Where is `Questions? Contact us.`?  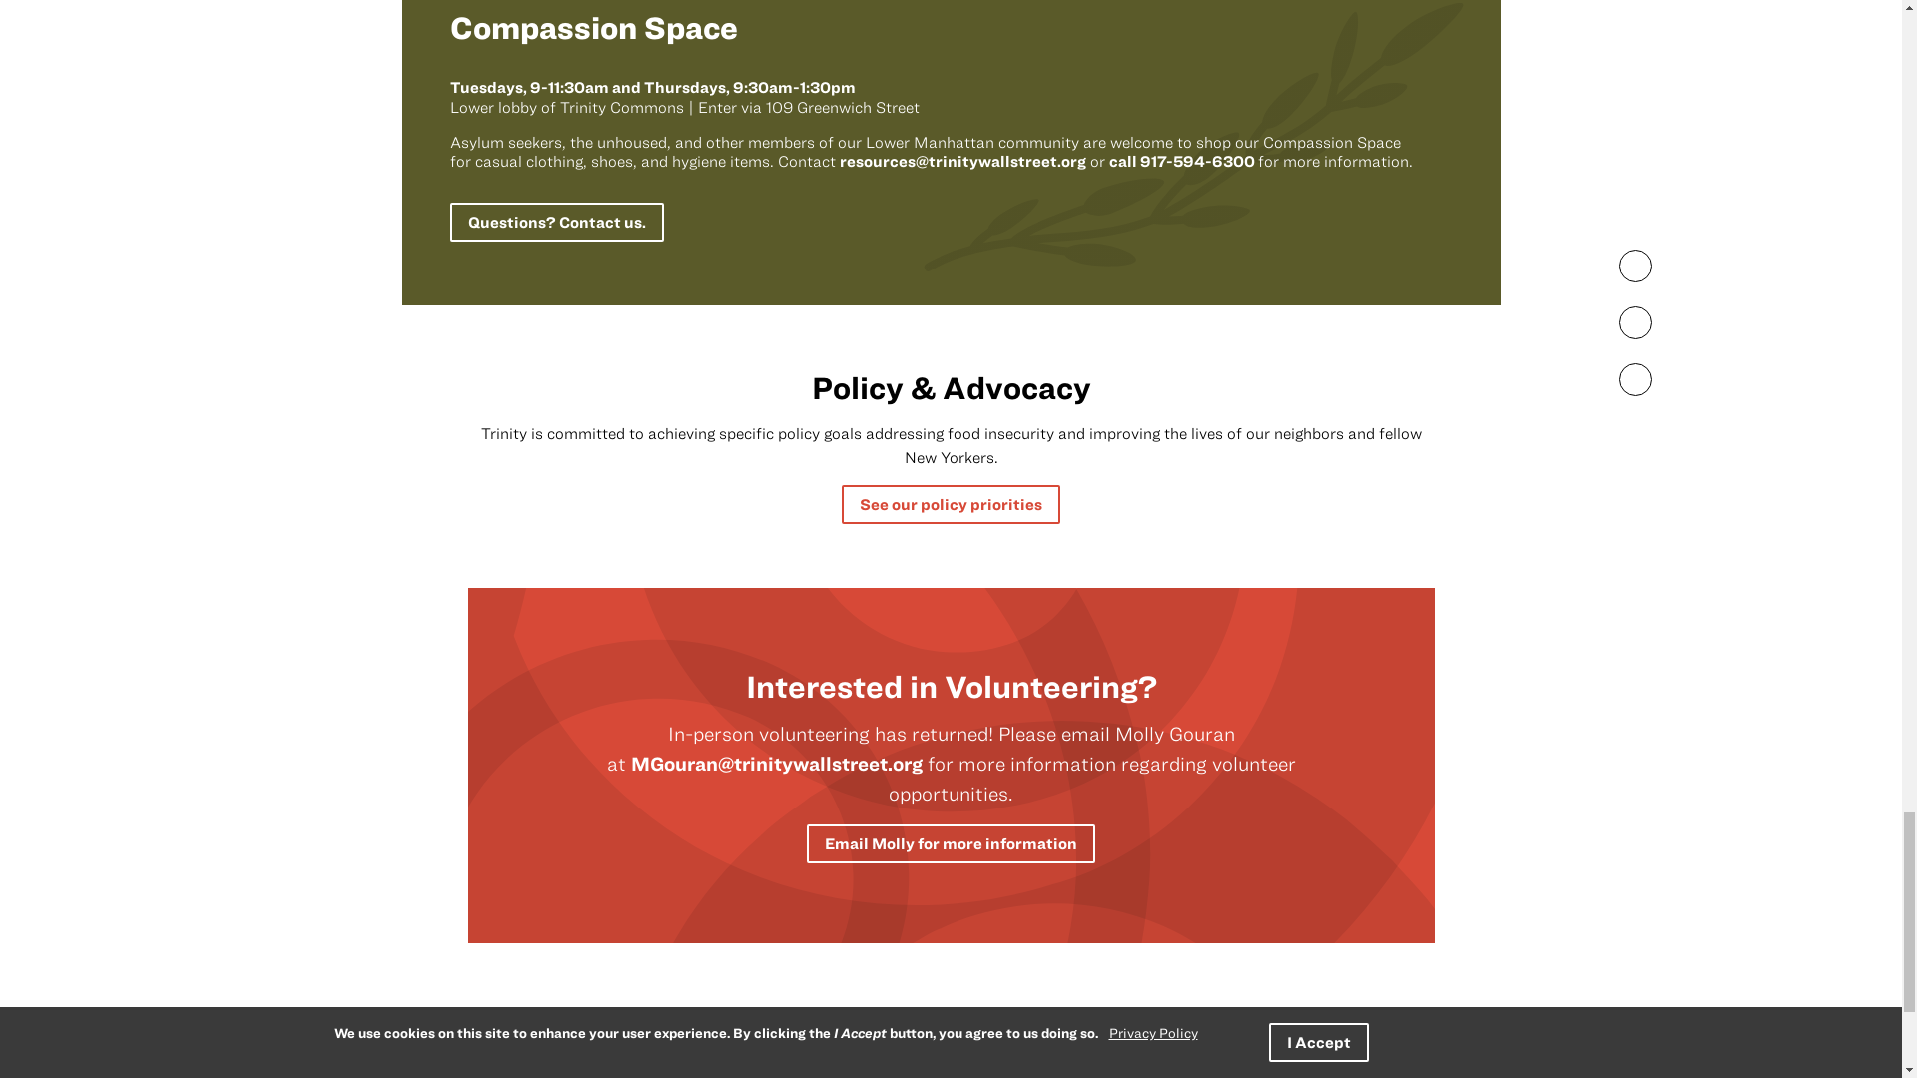
Questions? Contact us. is located at coordinates (555, 222).